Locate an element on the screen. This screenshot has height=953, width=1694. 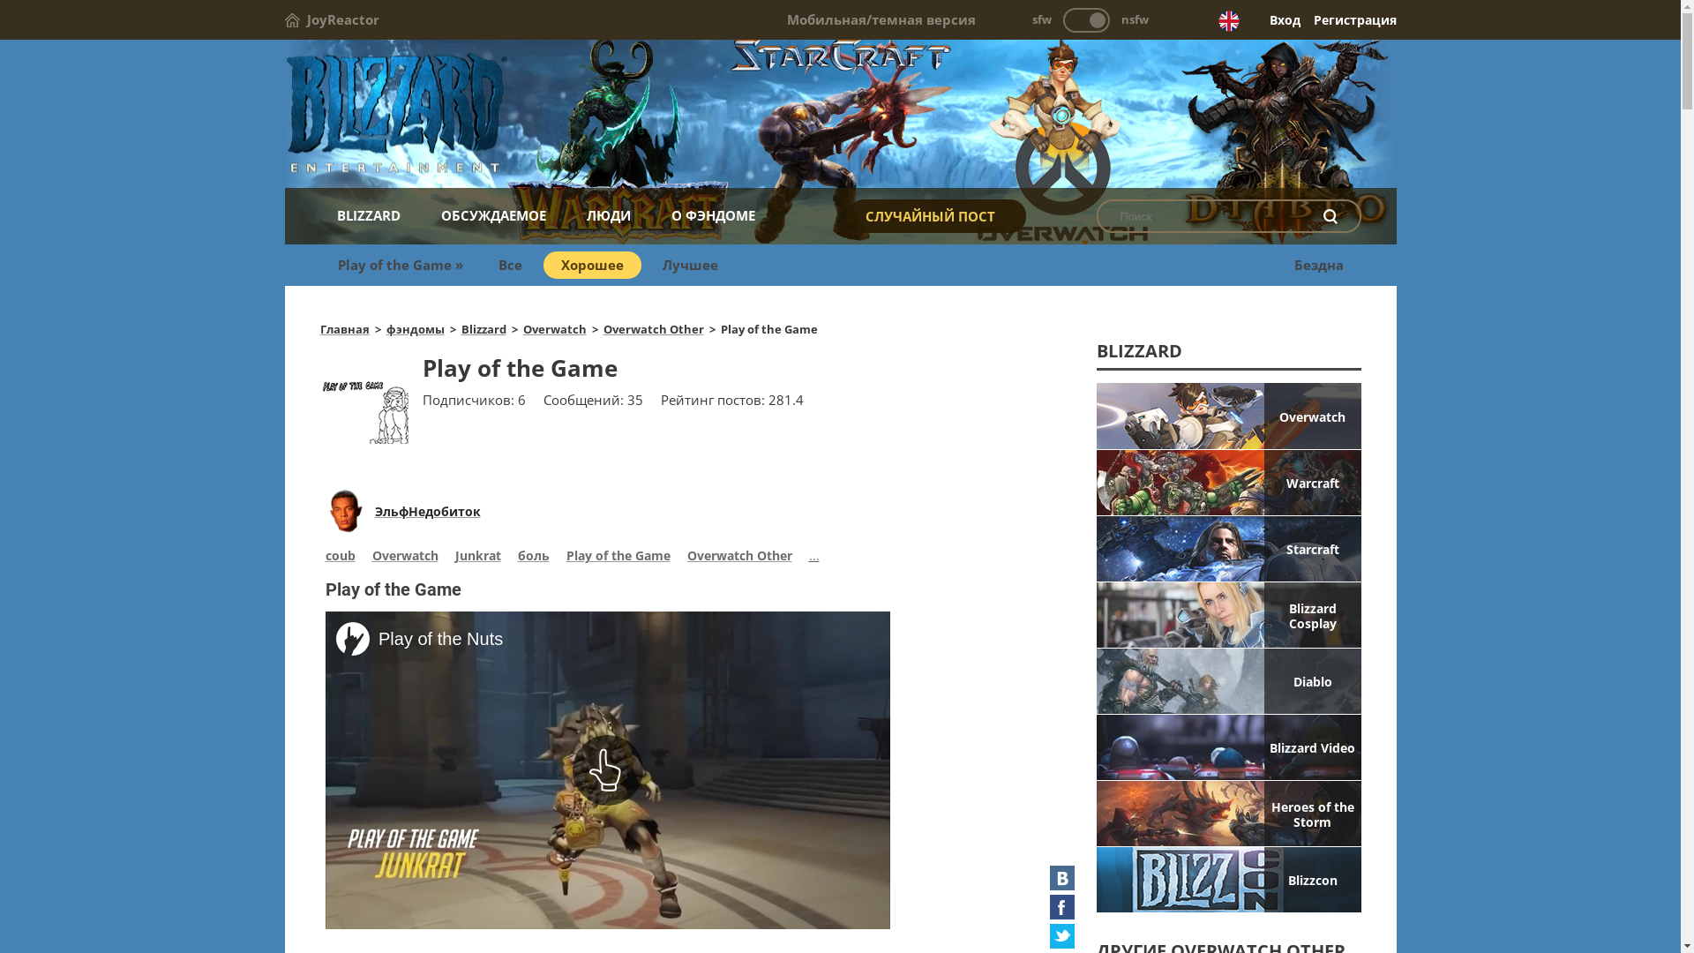
Blizzcon is located at coordinates (1228, 880).